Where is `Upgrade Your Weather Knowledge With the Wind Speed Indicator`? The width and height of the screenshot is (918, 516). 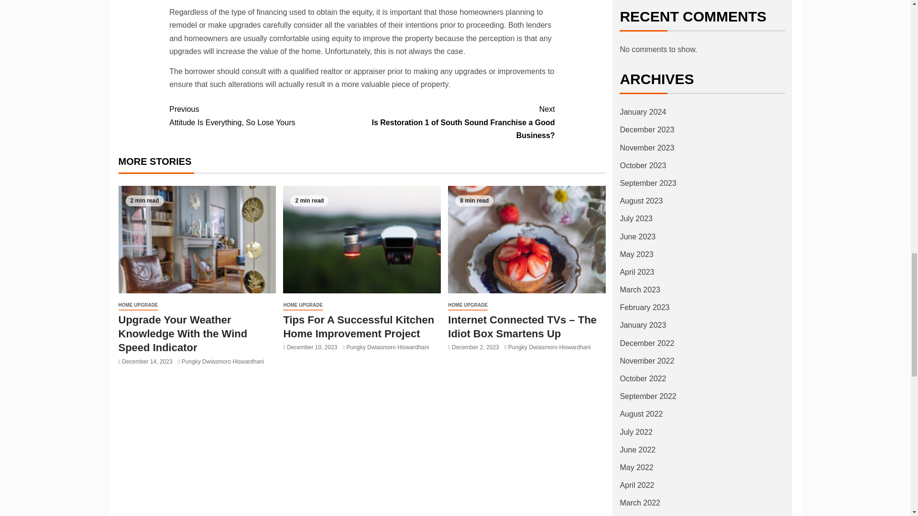
Upgrade Your Weather Knowledge With the Wind Speed Indicator is located at coordinates (183, 333).